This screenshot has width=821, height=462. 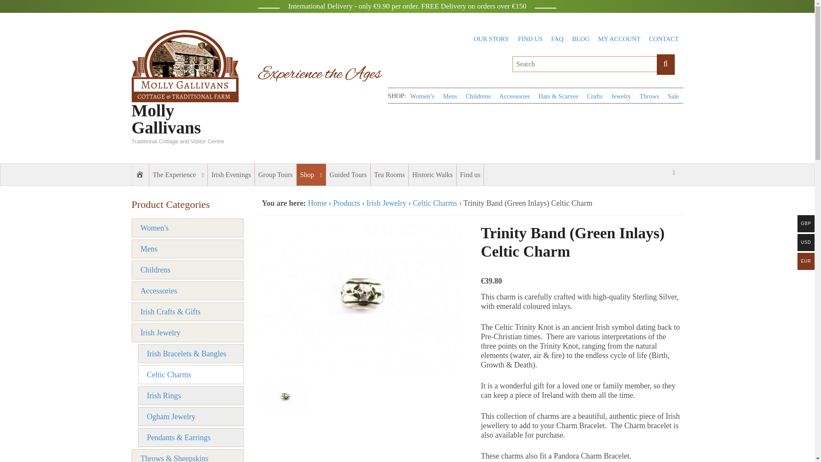 What do you see at coordinates (346, 203) in the screenshot?
I see `Products` at bounding box center [346, 203].